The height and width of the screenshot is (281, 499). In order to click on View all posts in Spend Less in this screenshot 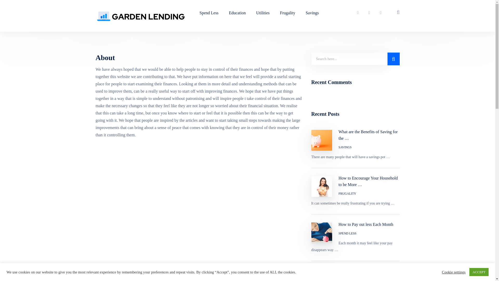, I will do `click(348, 233)`.